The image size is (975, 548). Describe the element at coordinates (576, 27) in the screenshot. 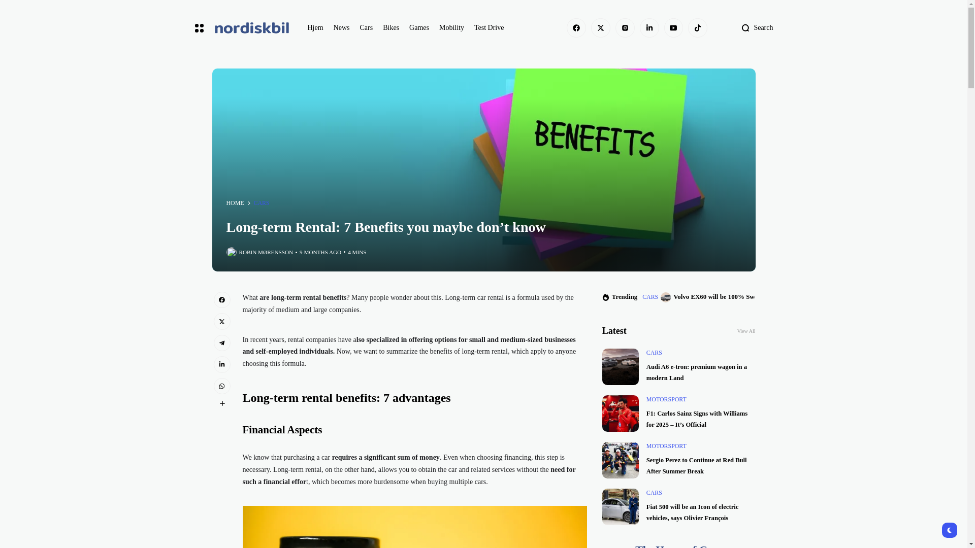

I see `facebook` at that location.